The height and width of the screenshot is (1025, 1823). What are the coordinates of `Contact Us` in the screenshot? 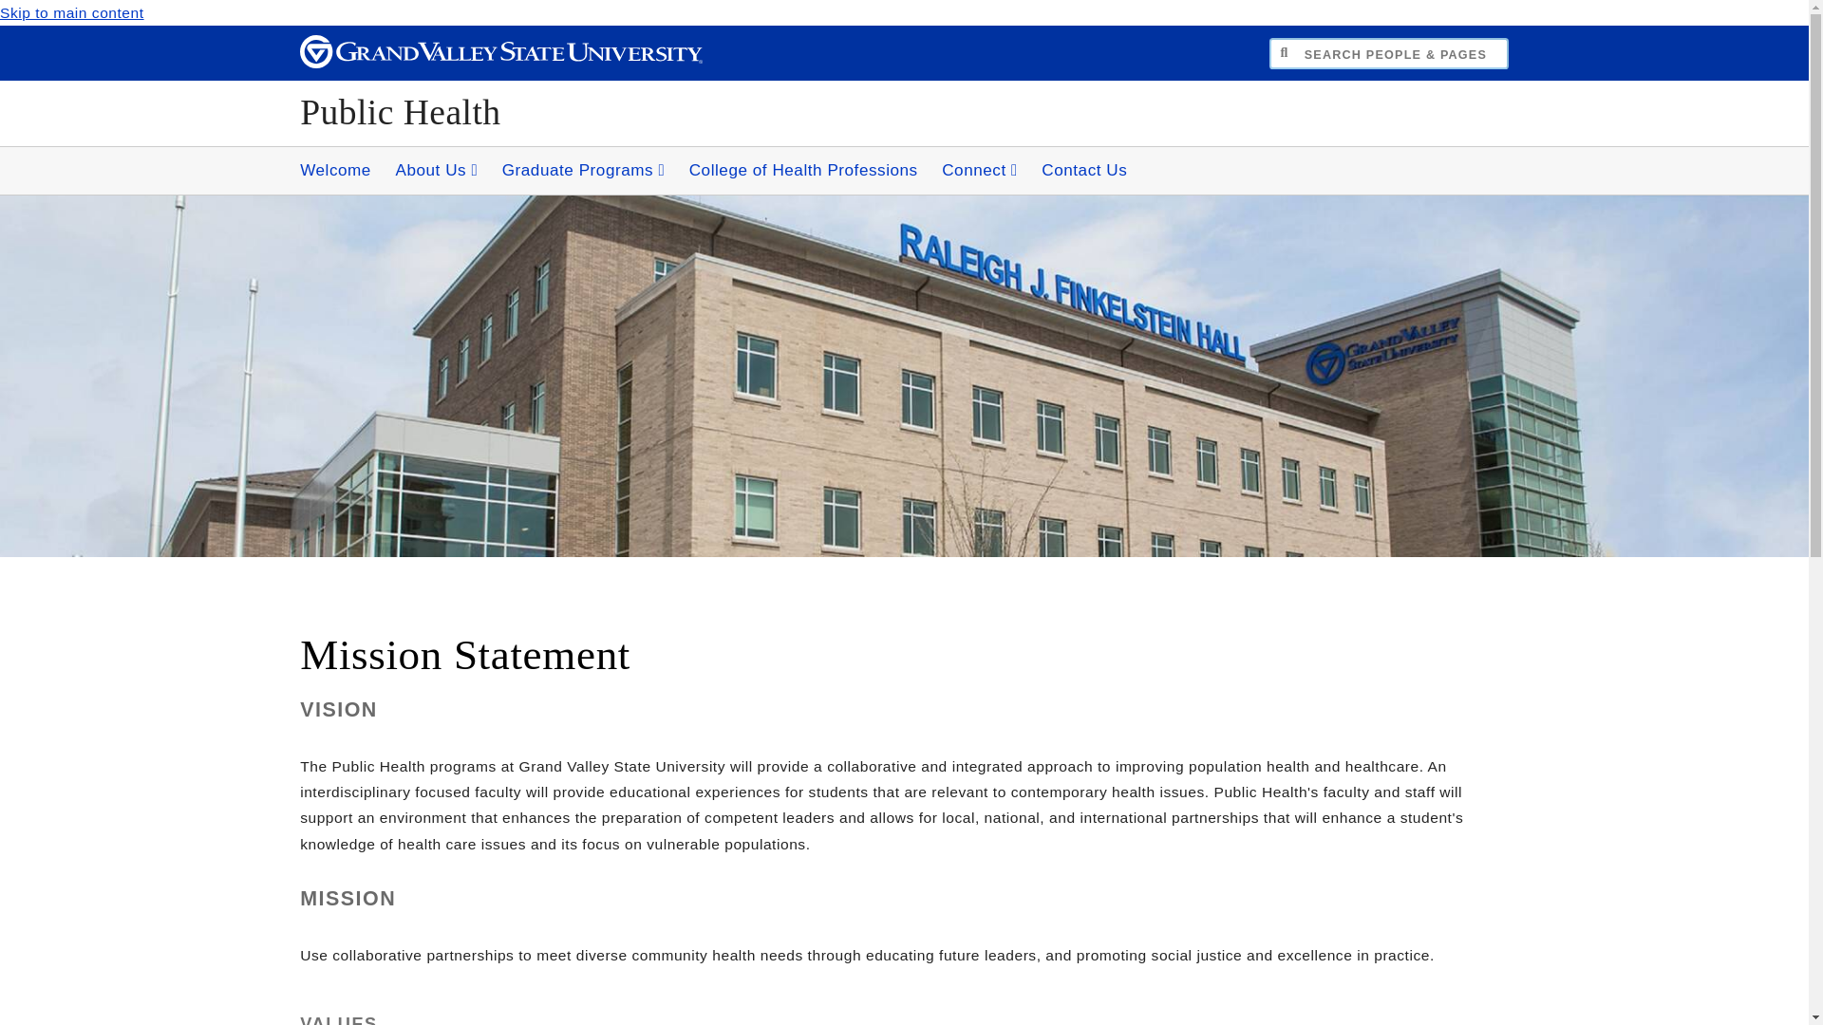 It's located at (1083, 171).